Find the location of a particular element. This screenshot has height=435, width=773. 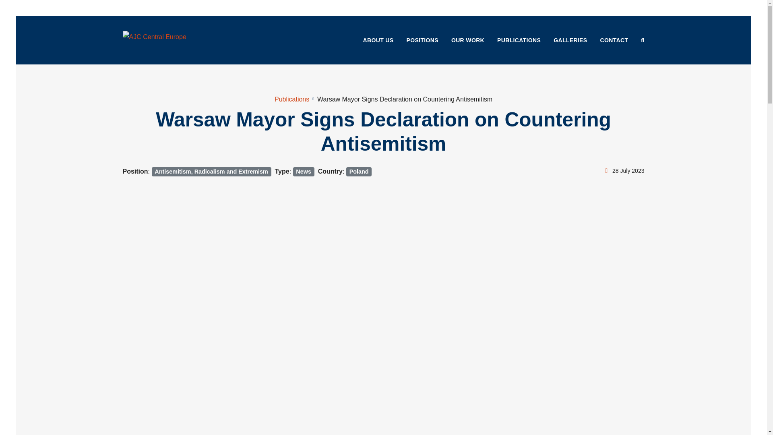

ABOUT US is located at coordinates (378, 40).